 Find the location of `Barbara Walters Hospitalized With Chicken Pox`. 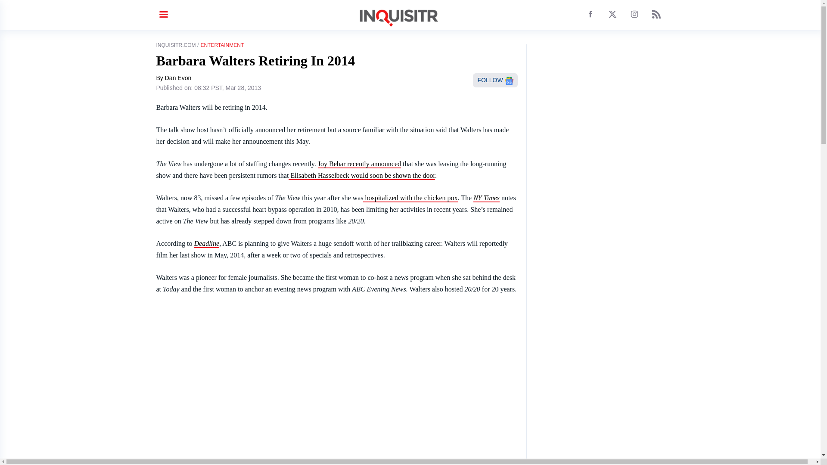

Barbara Walters Hospitalized With Chicken Pox is located at coordinates (410, 198).